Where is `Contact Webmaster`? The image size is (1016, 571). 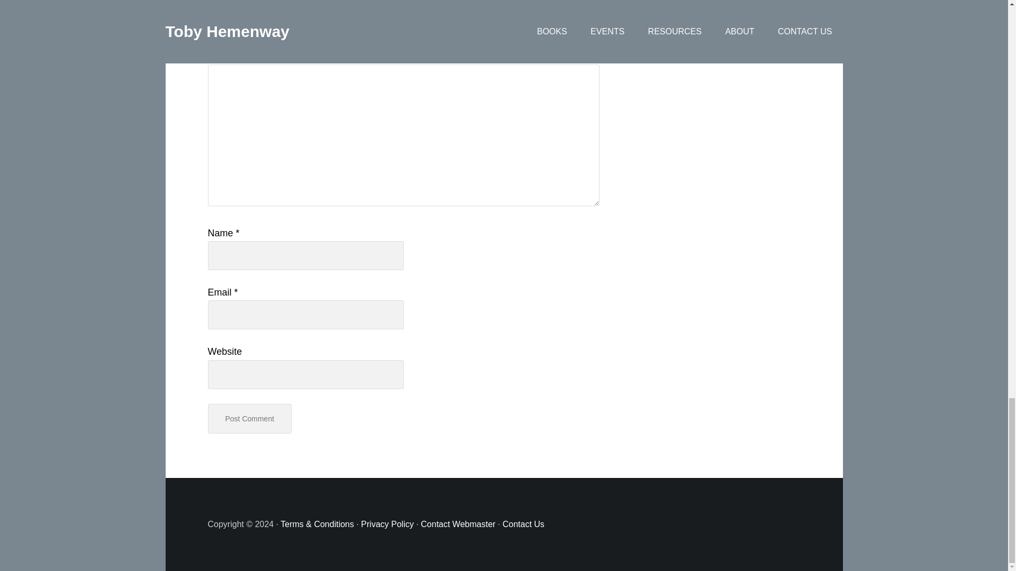
Contact Webmaster is located at coordinates (458, 524).